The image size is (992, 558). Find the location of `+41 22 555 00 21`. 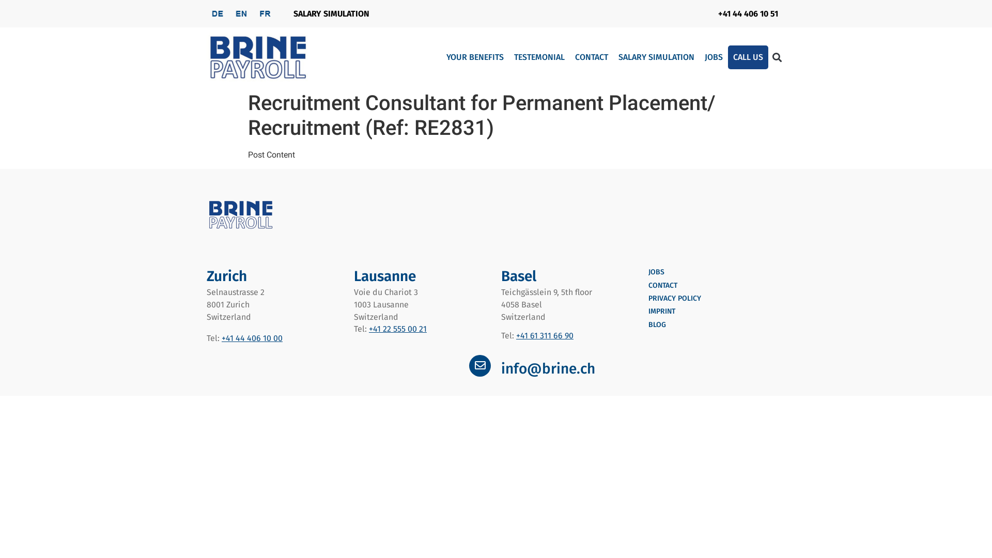

+41 22 555 00 21 is located at coordinates (398, 329).